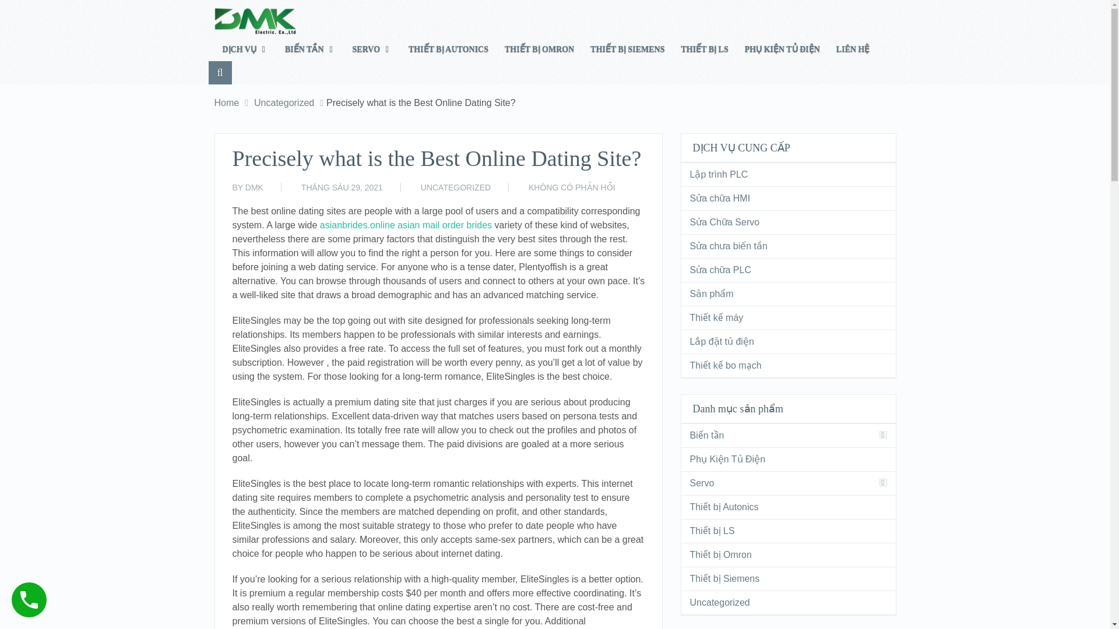  I want to click on Home, so click(227, 103).